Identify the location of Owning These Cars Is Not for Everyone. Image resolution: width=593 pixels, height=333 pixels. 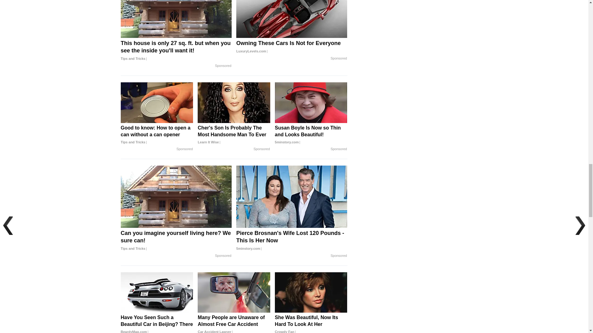
(292, 47).